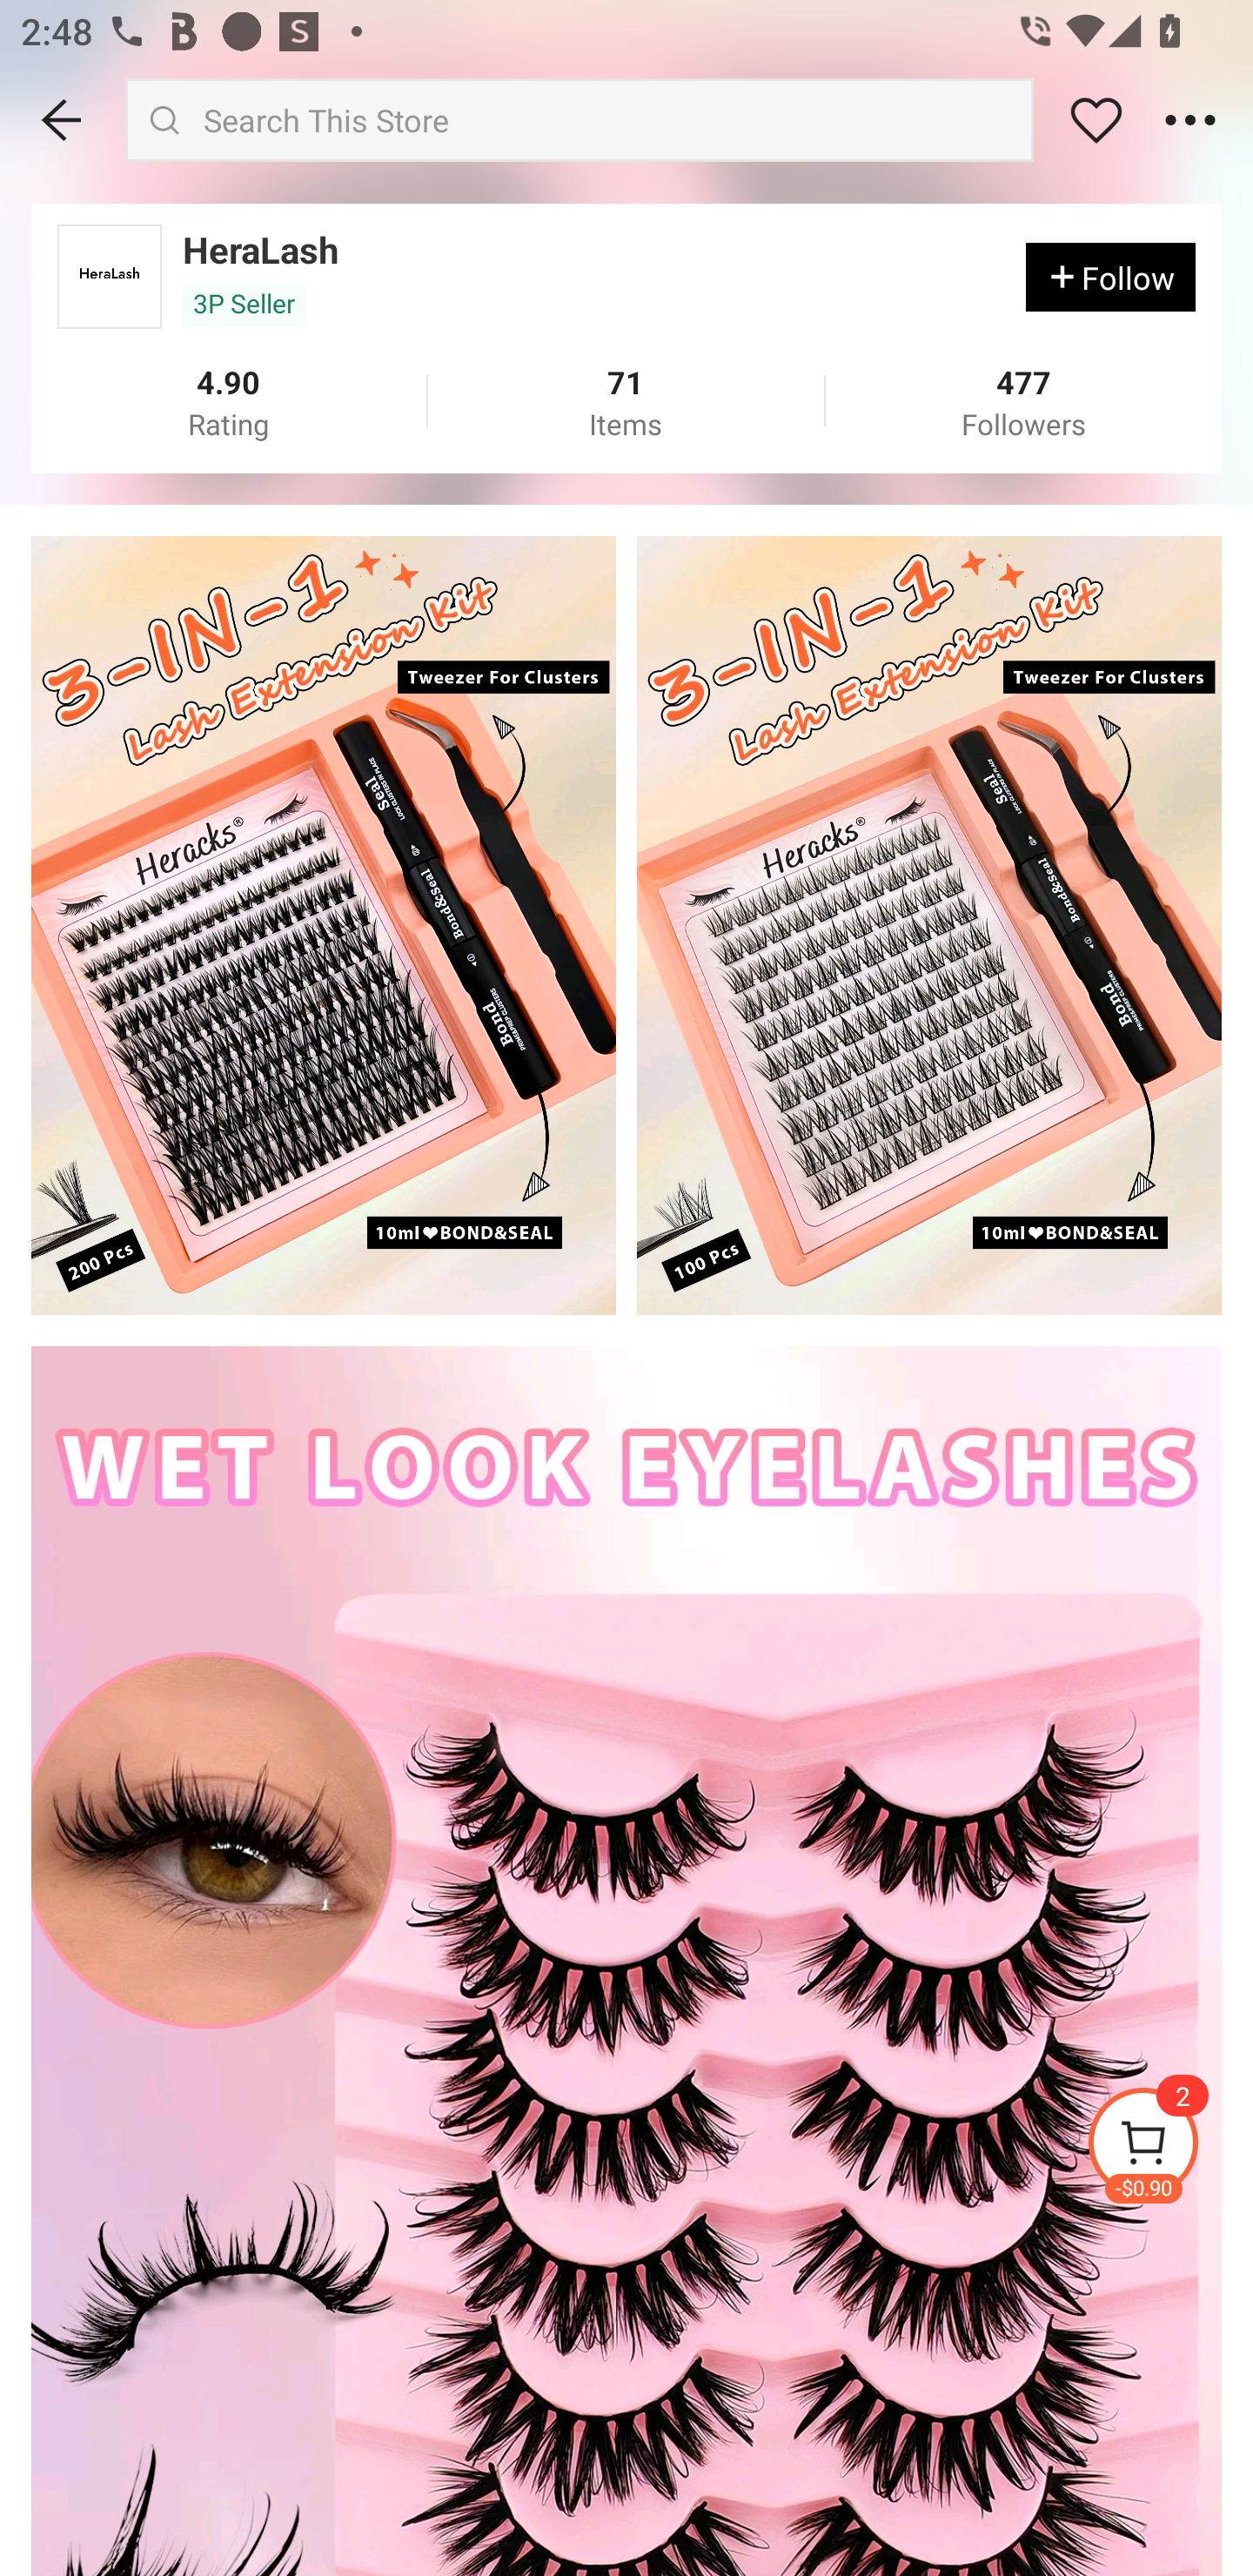  Describe the element at coordinates (1190, 119) in the screenshot. I see `Share` at that location.